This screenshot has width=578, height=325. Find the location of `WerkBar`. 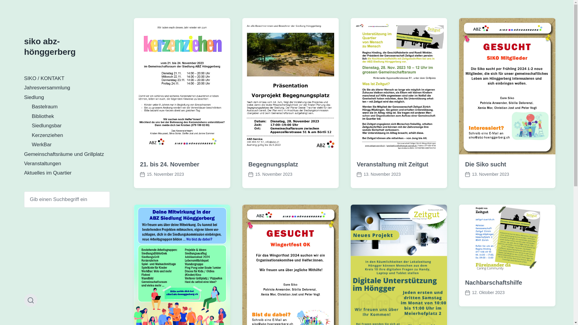

WerkBar is located at coordinates (42, 144).